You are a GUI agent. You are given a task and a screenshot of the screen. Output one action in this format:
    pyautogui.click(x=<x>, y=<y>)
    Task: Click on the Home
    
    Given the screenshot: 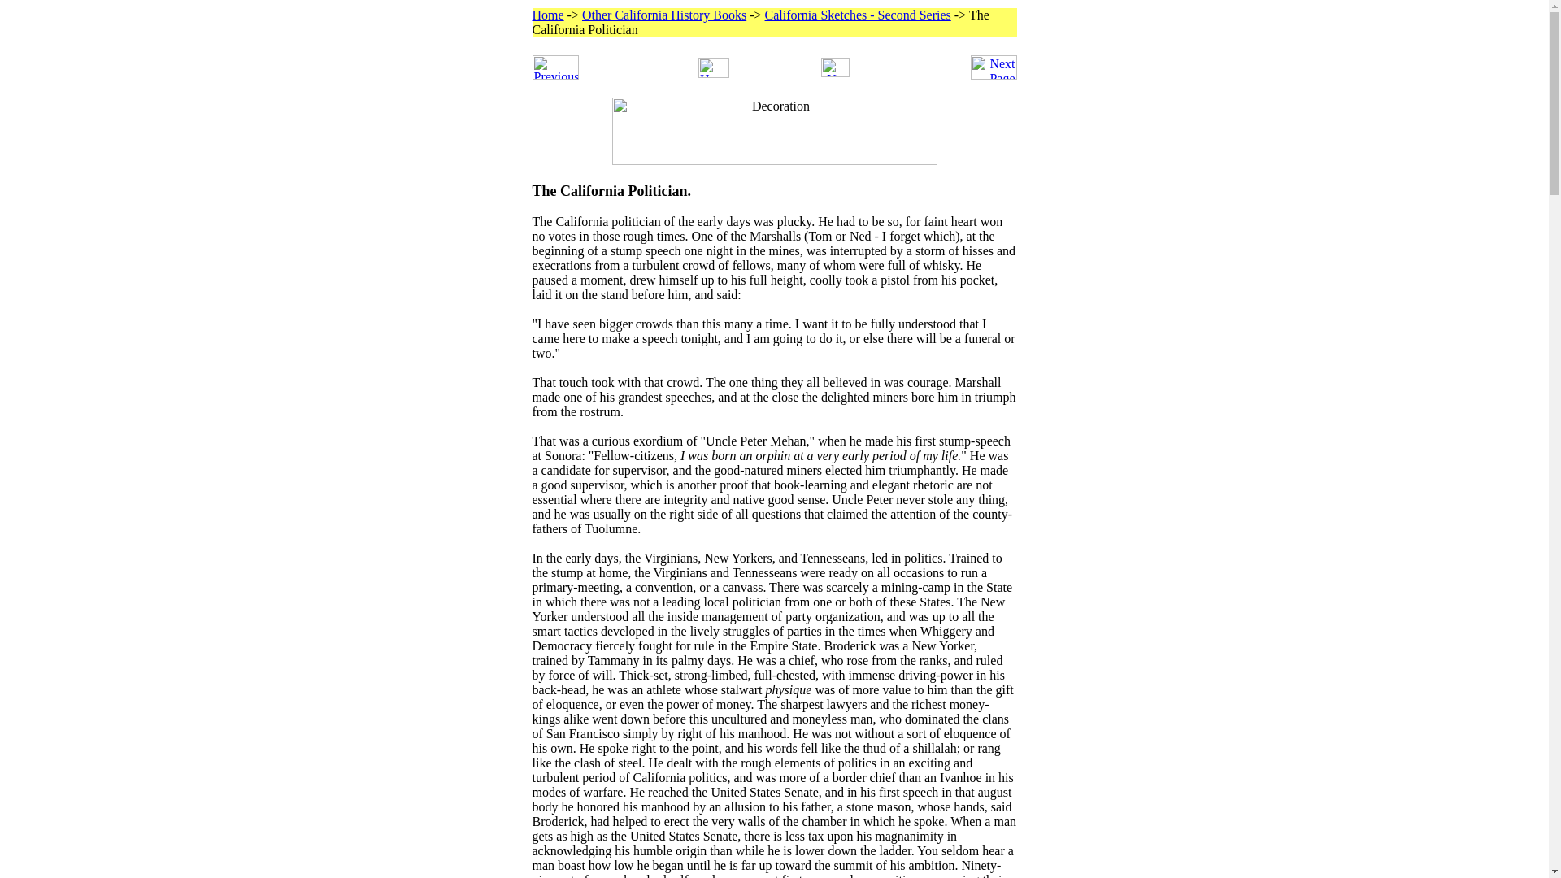 What is the action you would take?
    pyautogui.click(x=548, y=15)
    